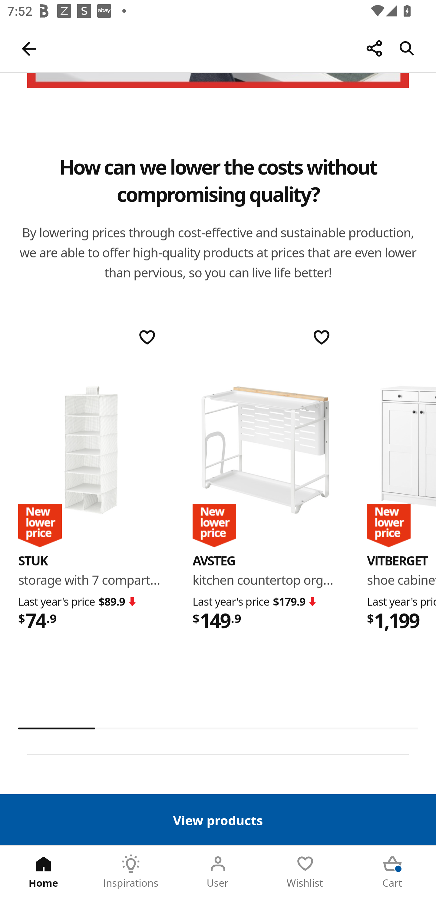  Describe the element at coordinates (218, 729) in the screenshot. I see `0.0` at that location.